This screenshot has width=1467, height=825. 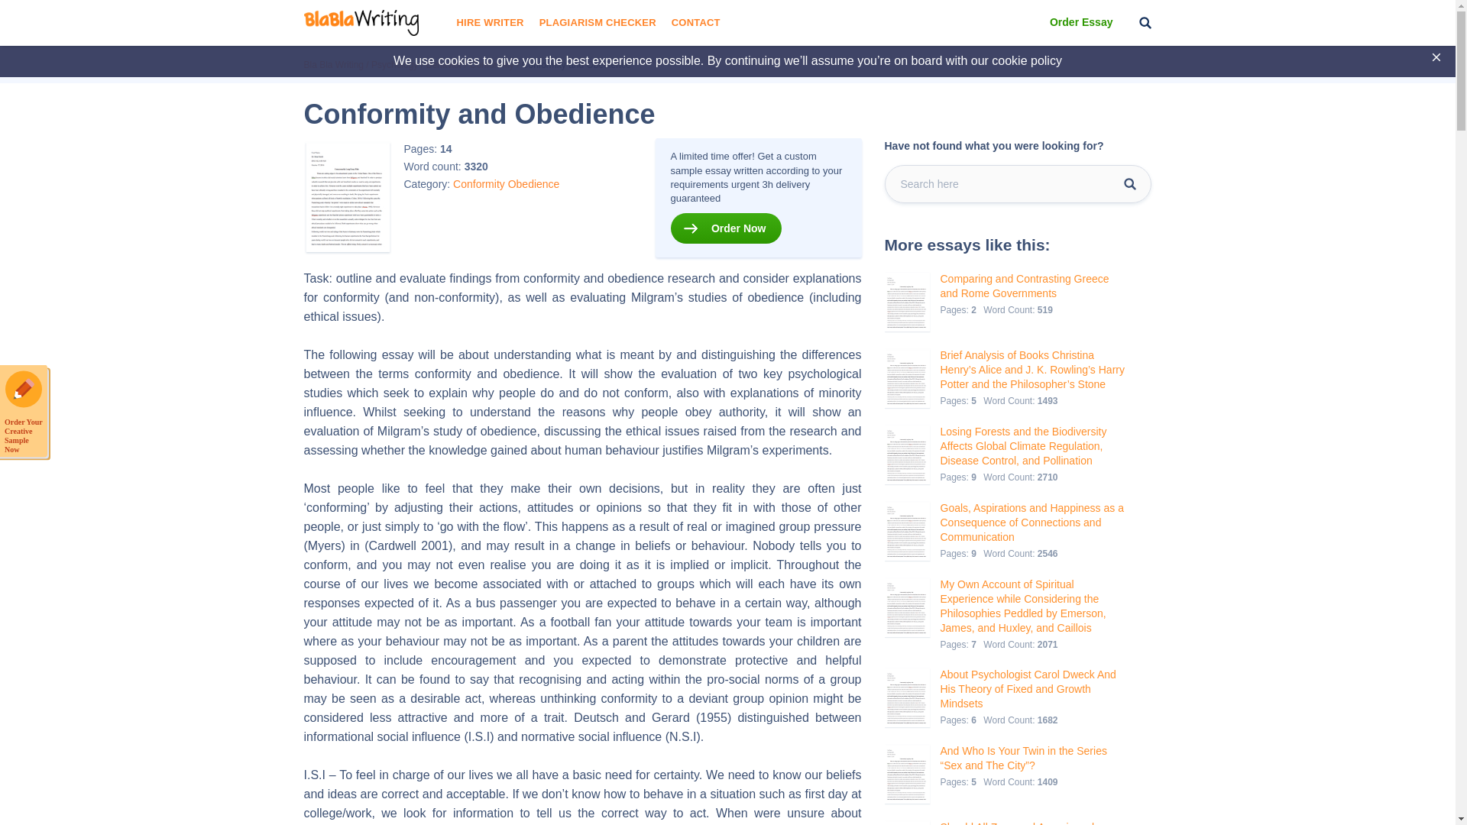 I want to click on Order Essay, so click(x=1082, y=23).